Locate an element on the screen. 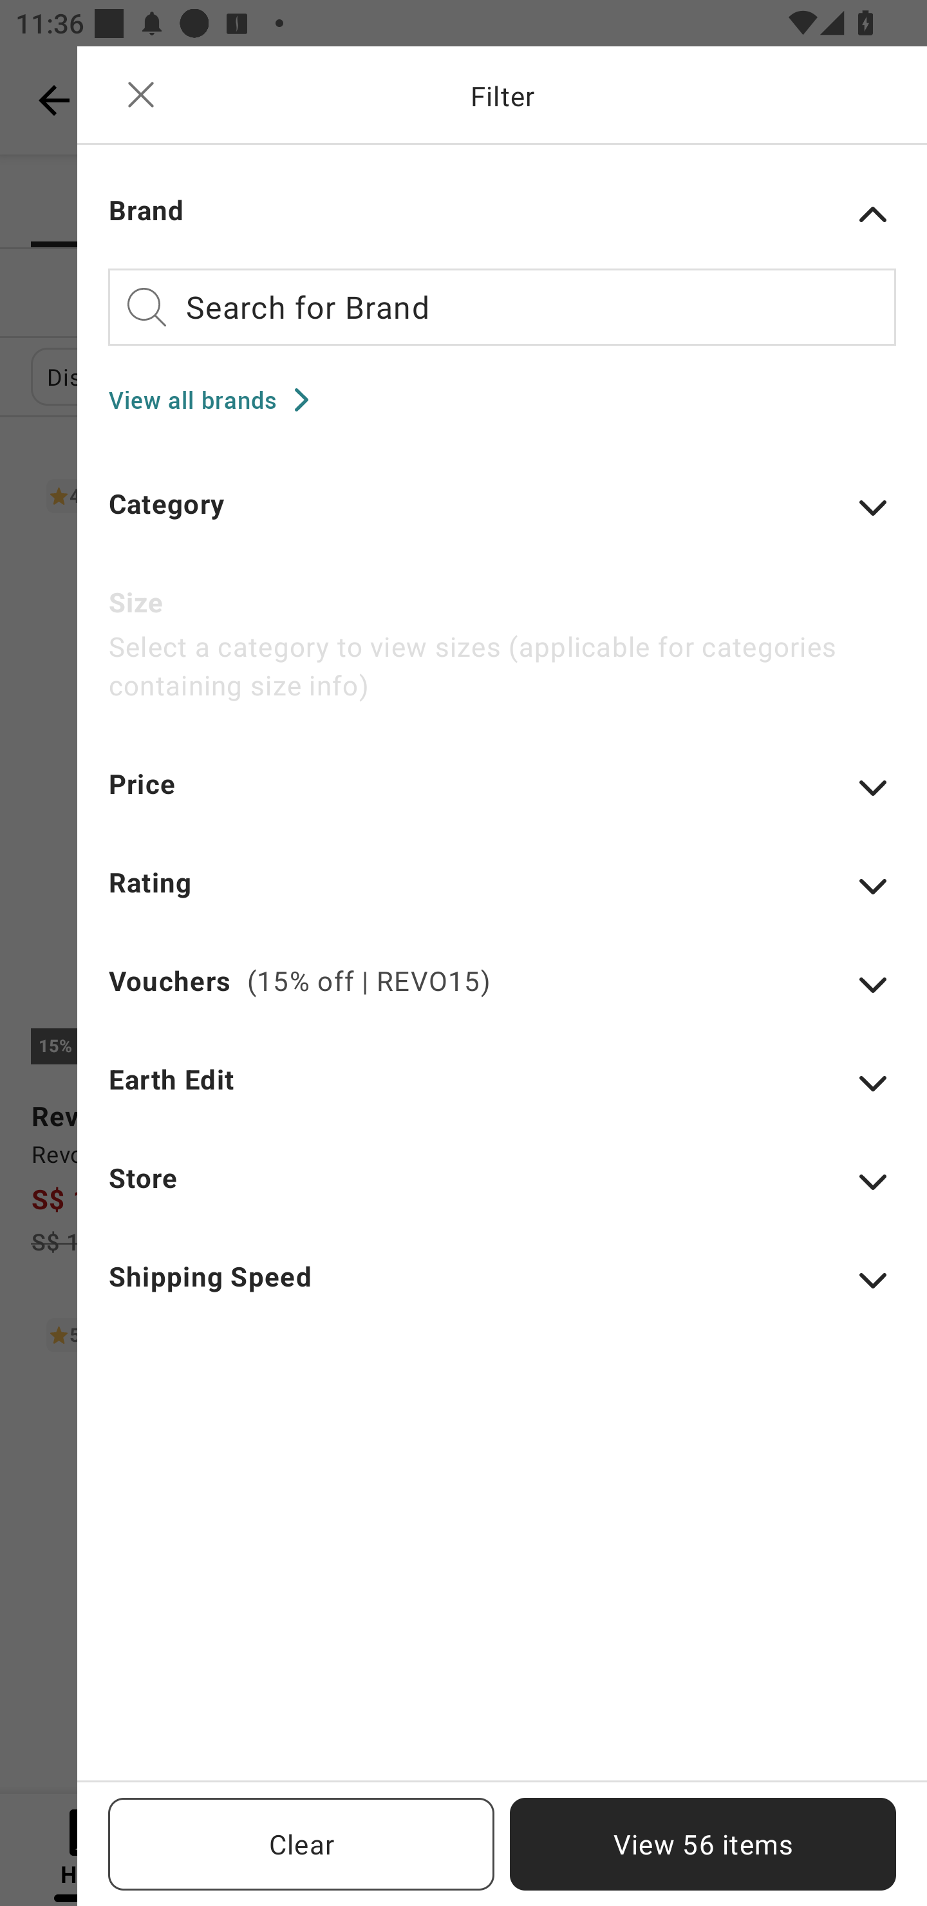 Image resolution: width=927 pixels, height=1906 pixels. Rating is located at coordinates (502, 898).